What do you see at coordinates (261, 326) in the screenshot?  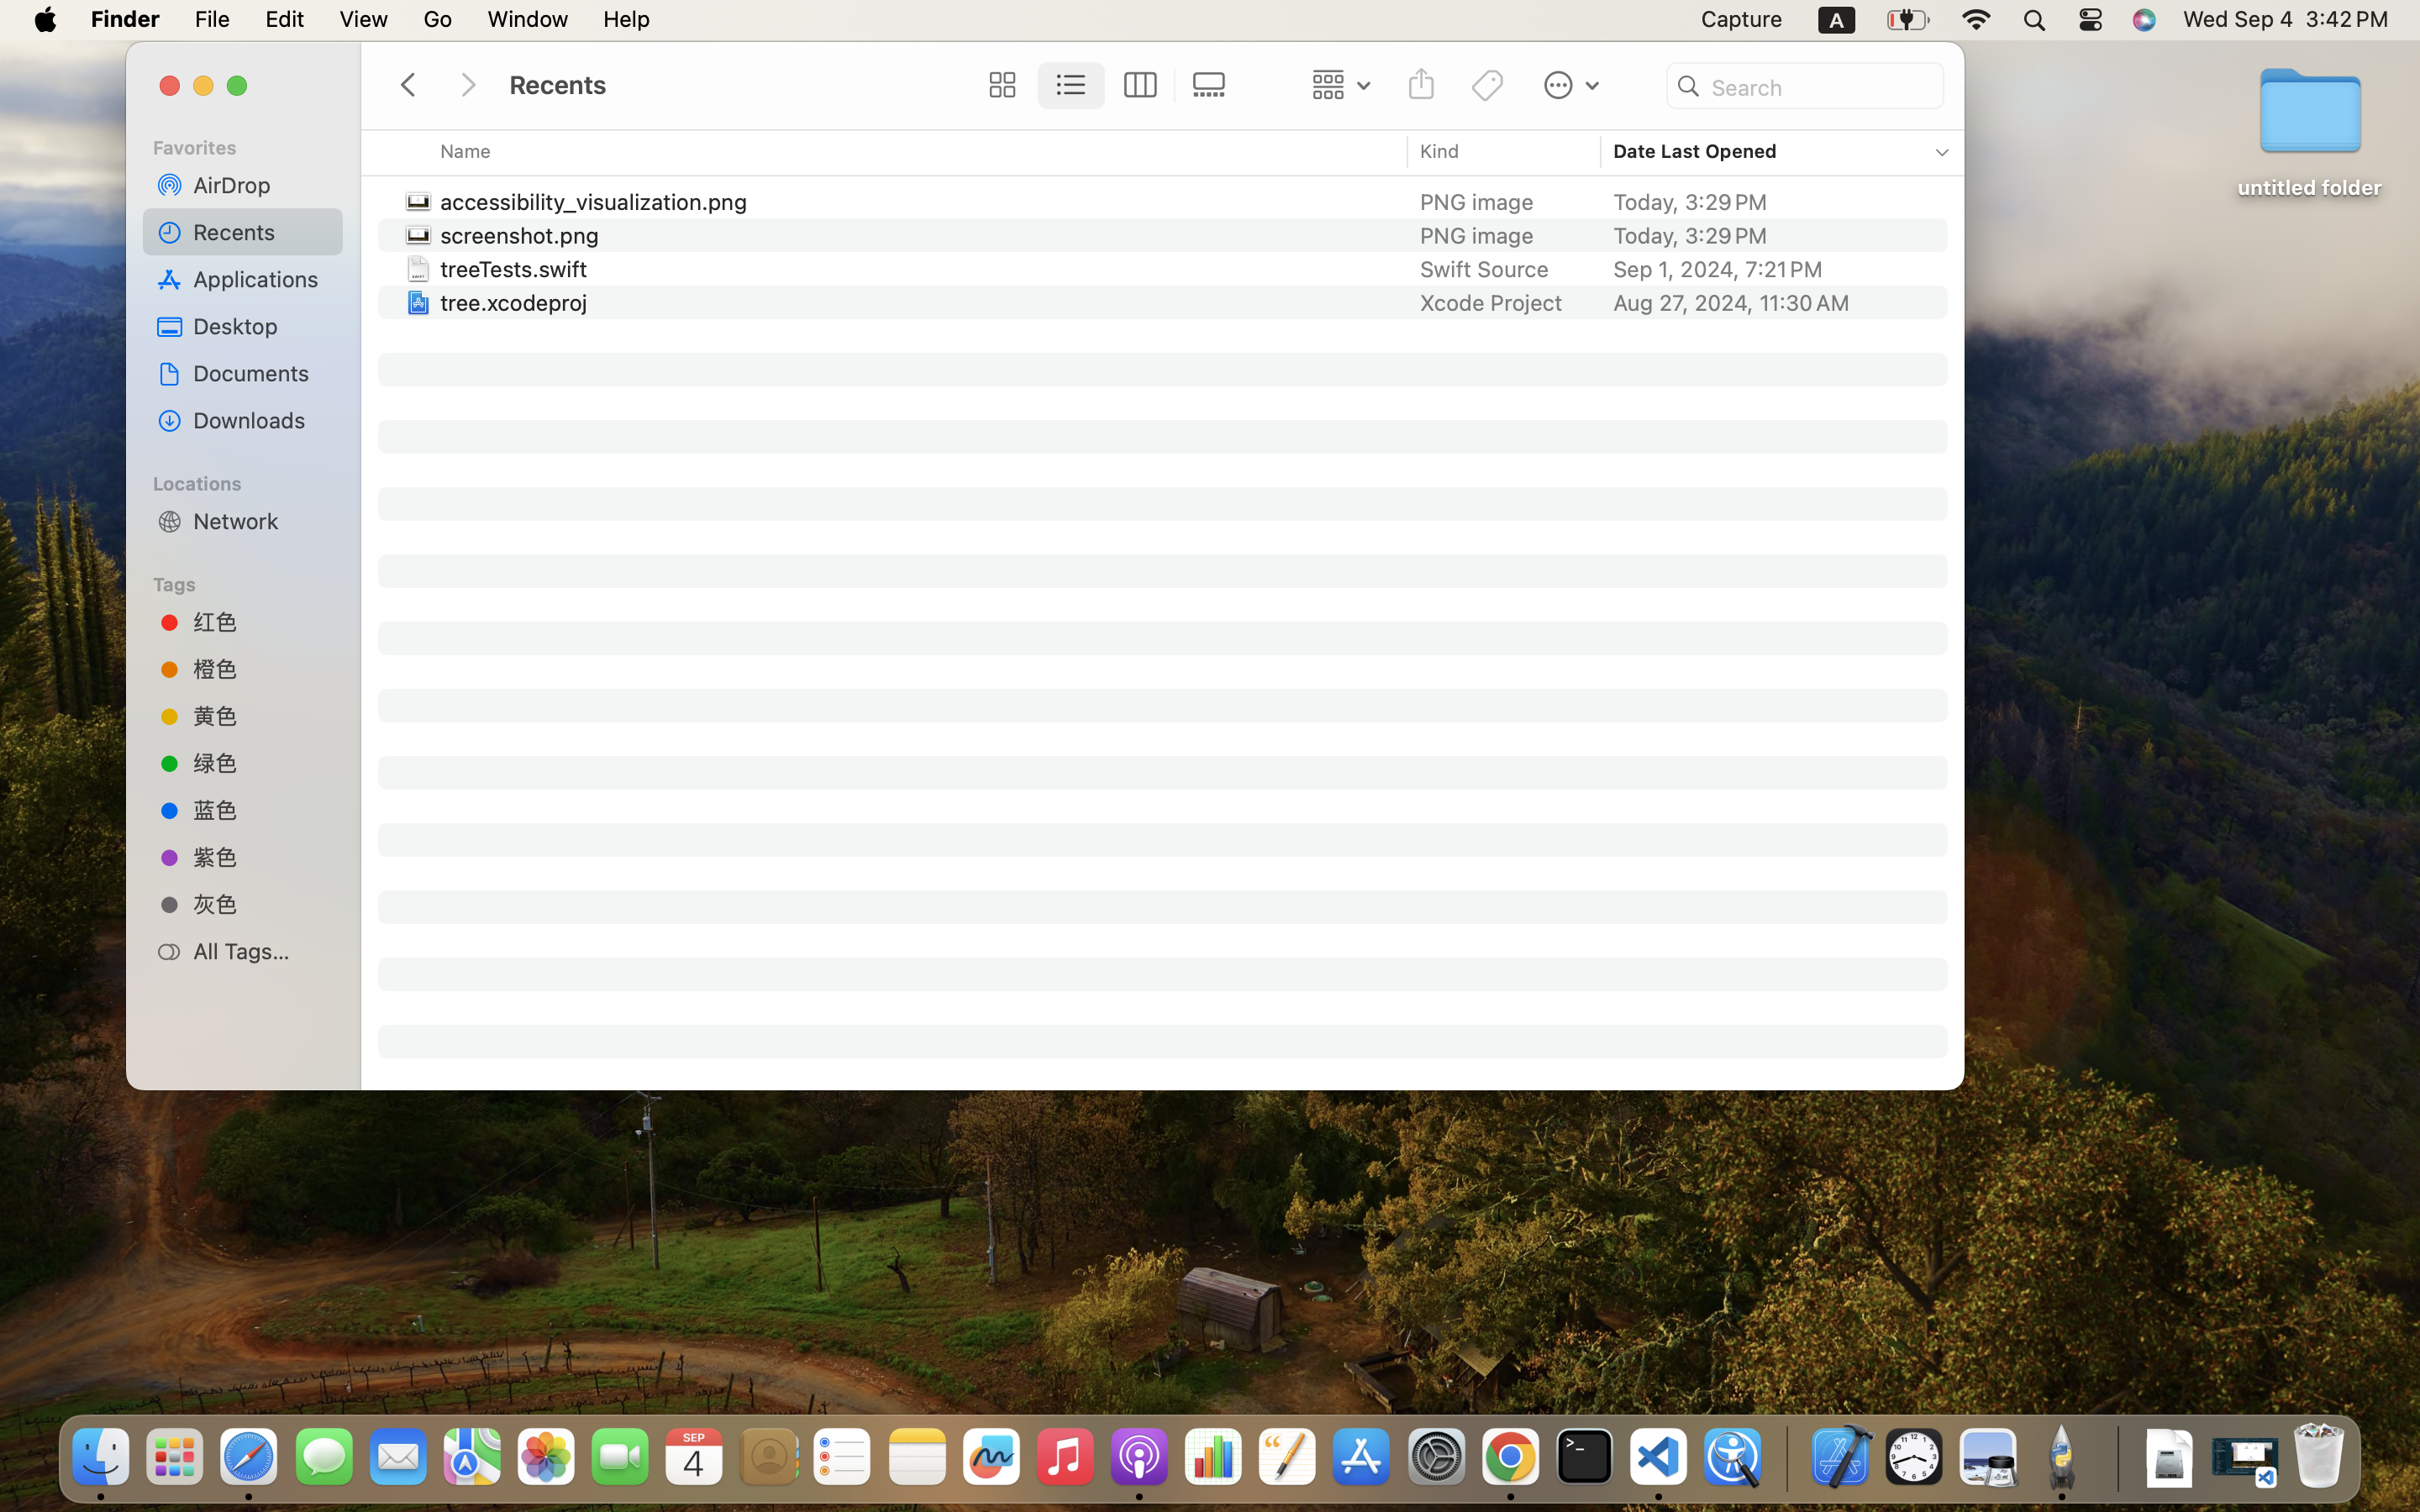 I see `Desktop` at bounding box center [261, 326].